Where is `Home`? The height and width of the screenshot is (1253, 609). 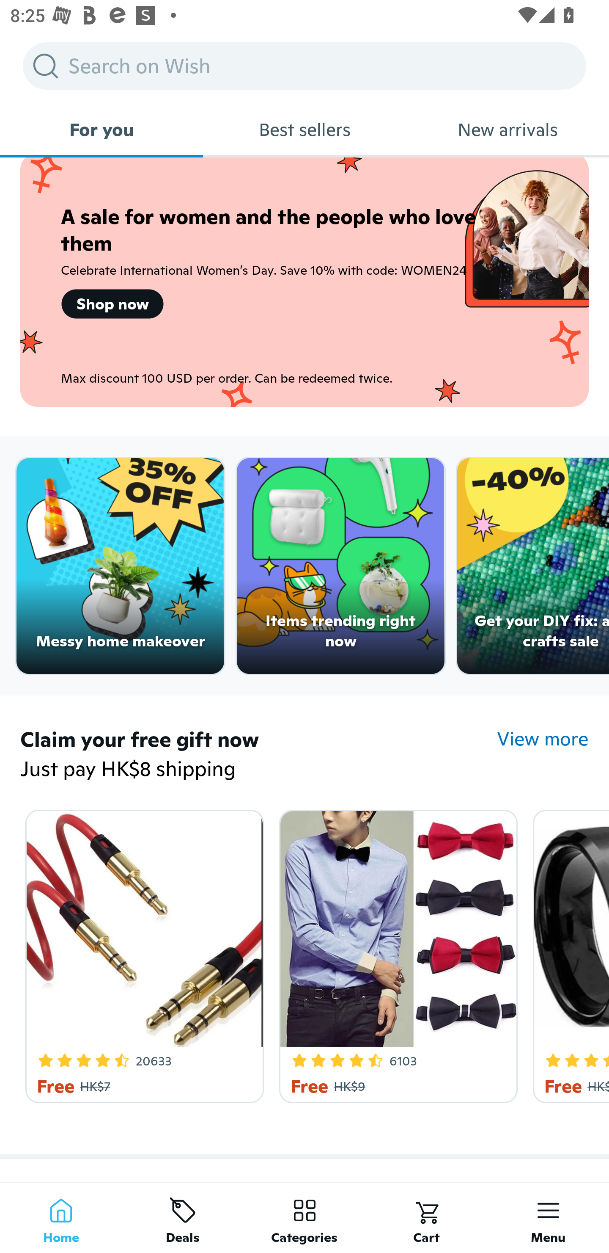
Home is located at coordinates (61, 1217).